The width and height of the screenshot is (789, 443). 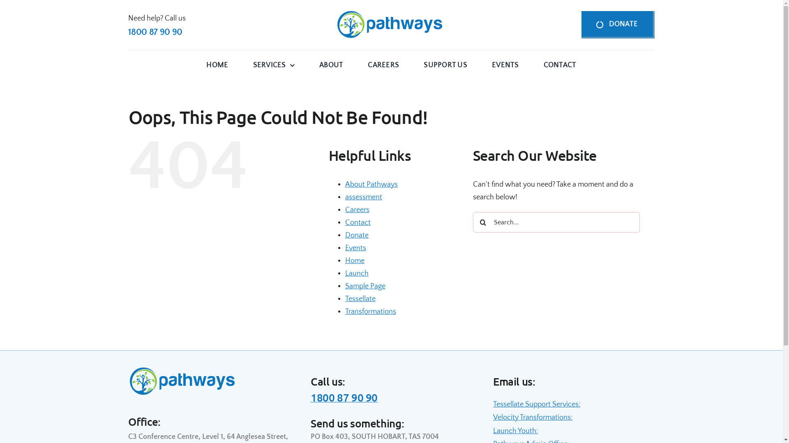 What do you see at coordinates (445, 65) in the screenshot?
I see `SUPPORT US` at bounding box center [445, 65].